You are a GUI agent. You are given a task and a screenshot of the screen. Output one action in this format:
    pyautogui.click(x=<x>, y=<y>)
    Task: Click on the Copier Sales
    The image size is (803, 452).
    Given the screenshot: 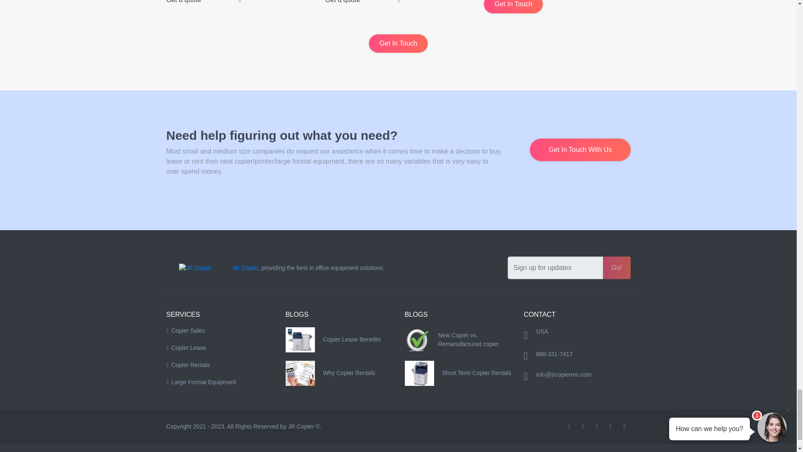 What is the action you would take?
    pyautogui.click(x=219, y=331)
    